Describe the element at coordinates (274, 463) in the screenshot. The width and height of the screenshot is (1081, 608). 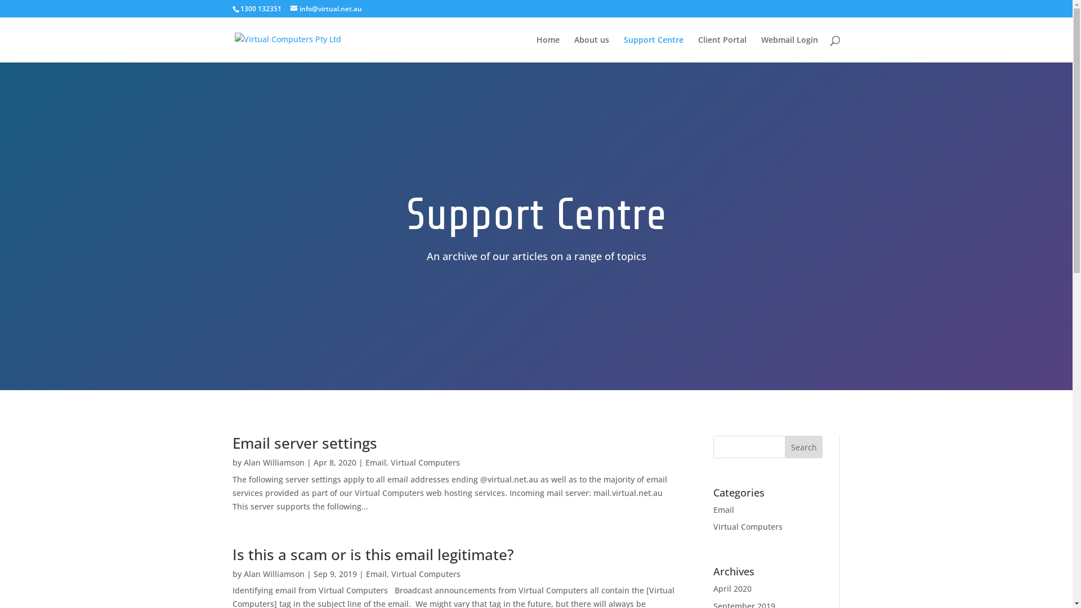
I see `Alan Williamson` at that location.